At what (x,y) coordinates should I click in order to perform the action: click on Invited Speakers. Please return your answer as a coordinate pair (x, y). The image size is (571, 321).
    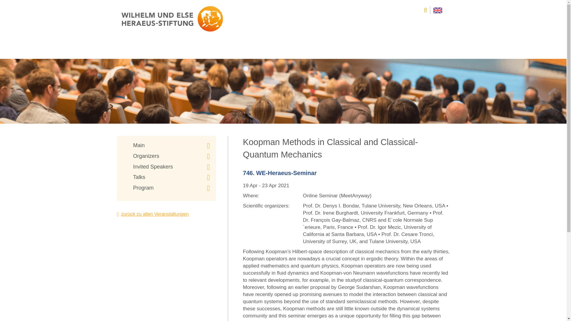
    Looking at the image, I should click on (171, 167).